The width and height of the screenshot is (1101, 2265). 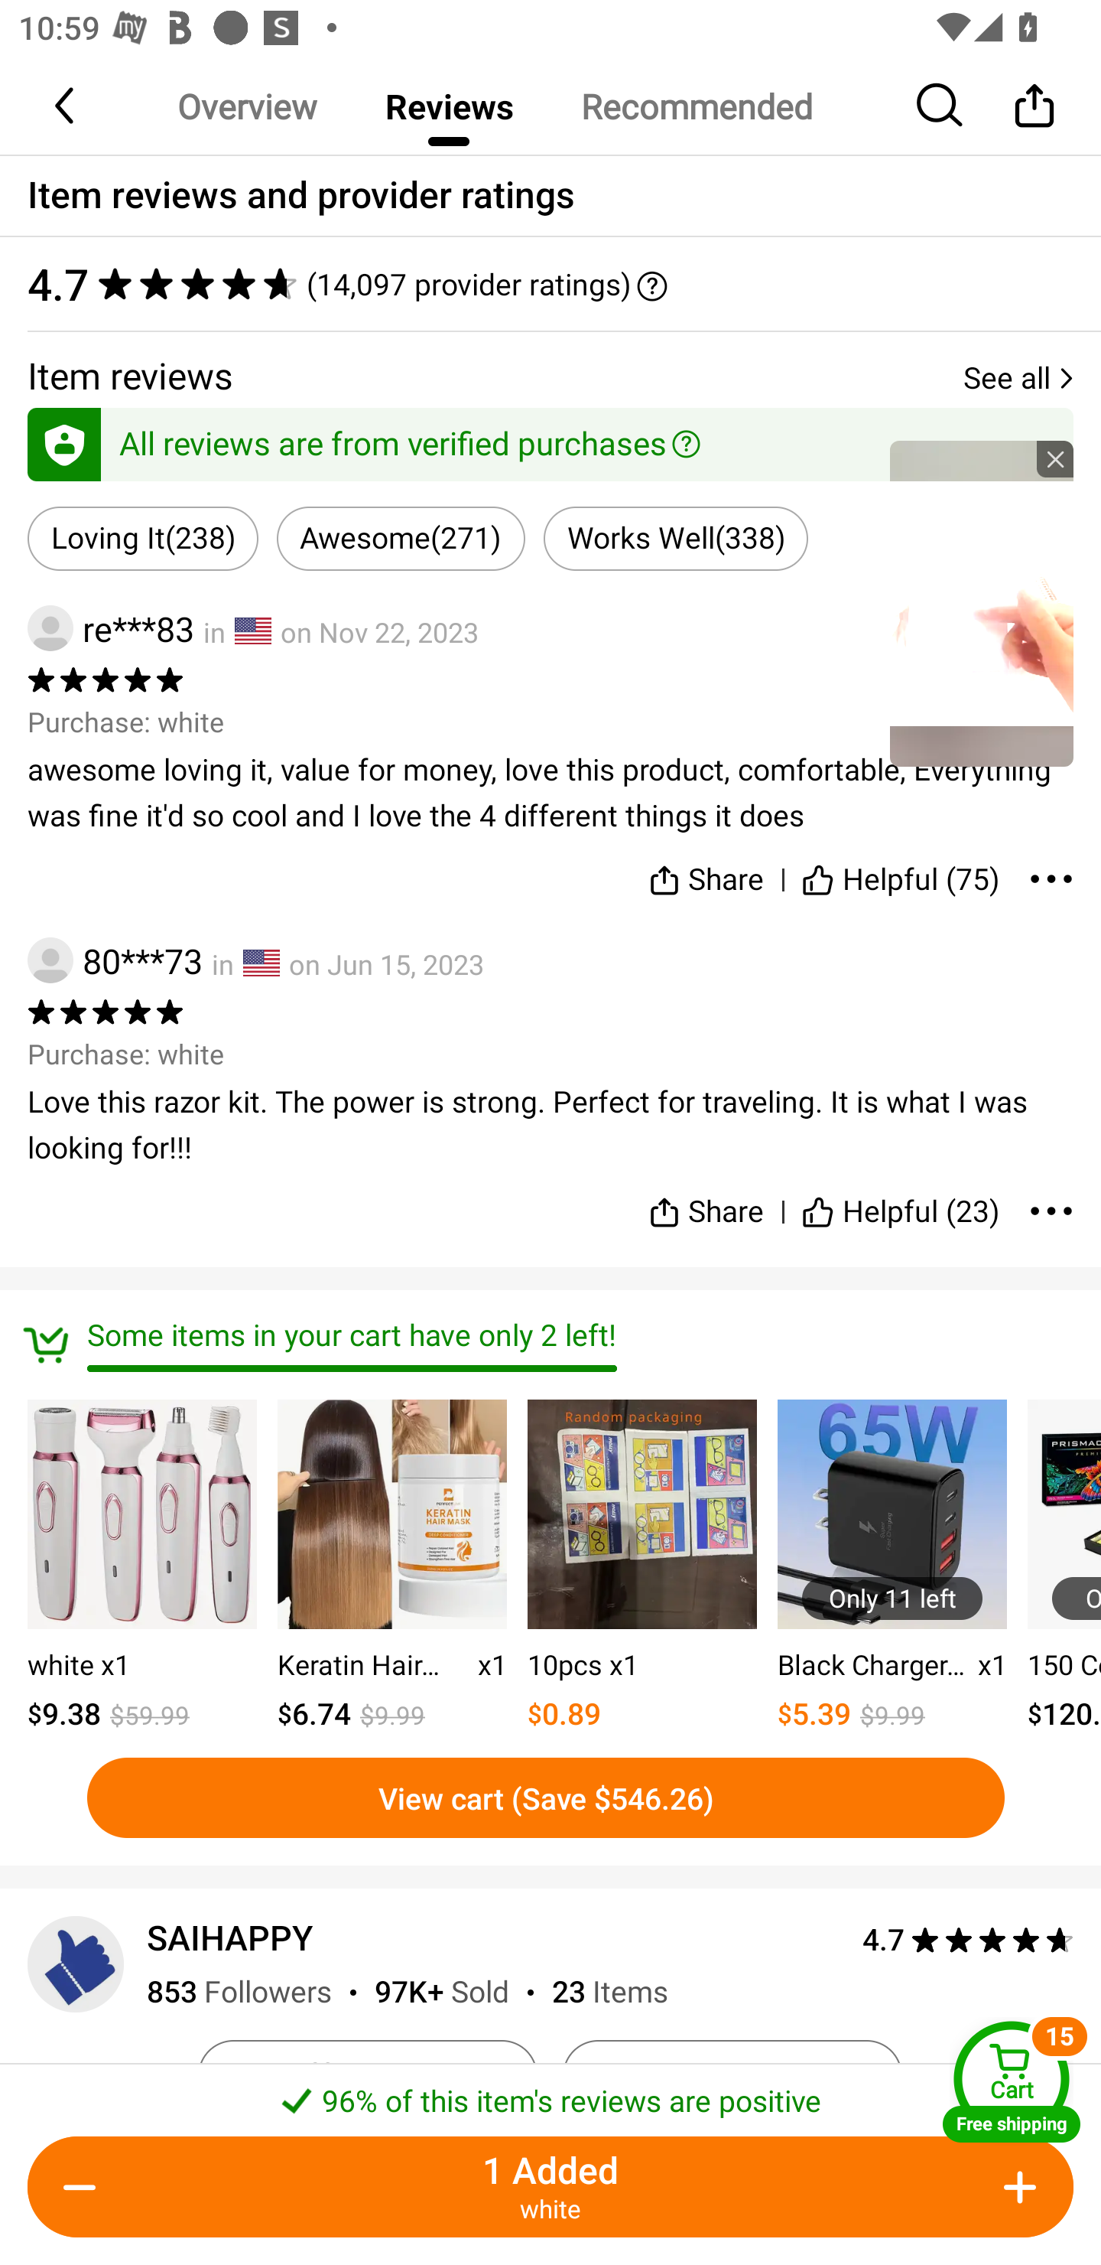 What do you see at coordinates (143, 539) in the screenshot?
I see `Loving It(238)` at bounding box center [143, 539].